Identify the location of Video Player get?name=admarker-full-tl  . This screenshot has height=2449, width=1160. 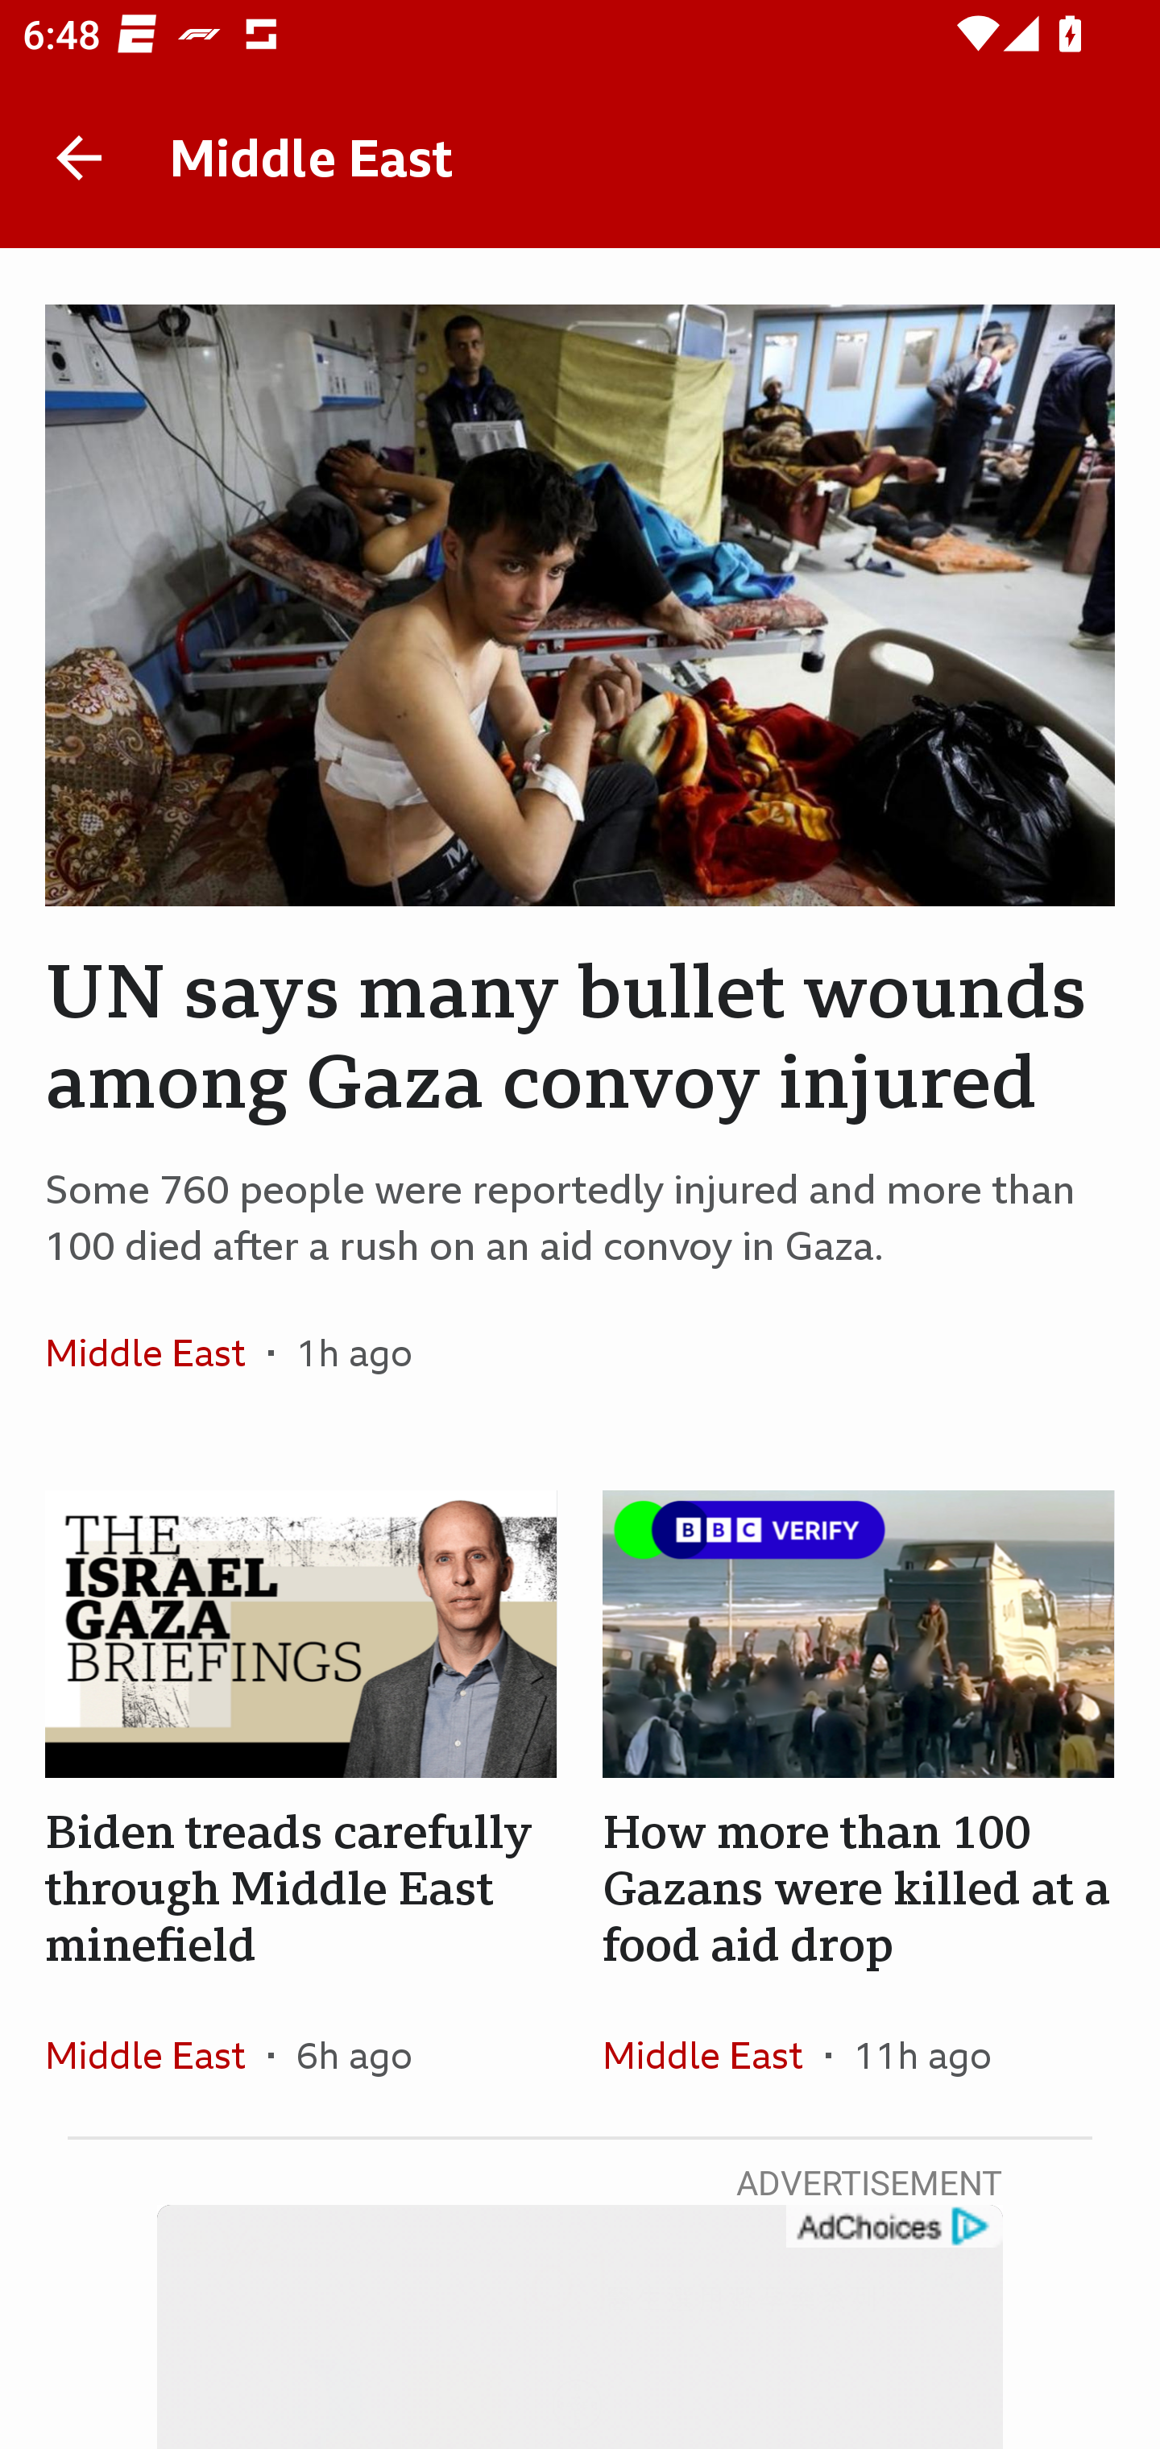
(580, 2327).